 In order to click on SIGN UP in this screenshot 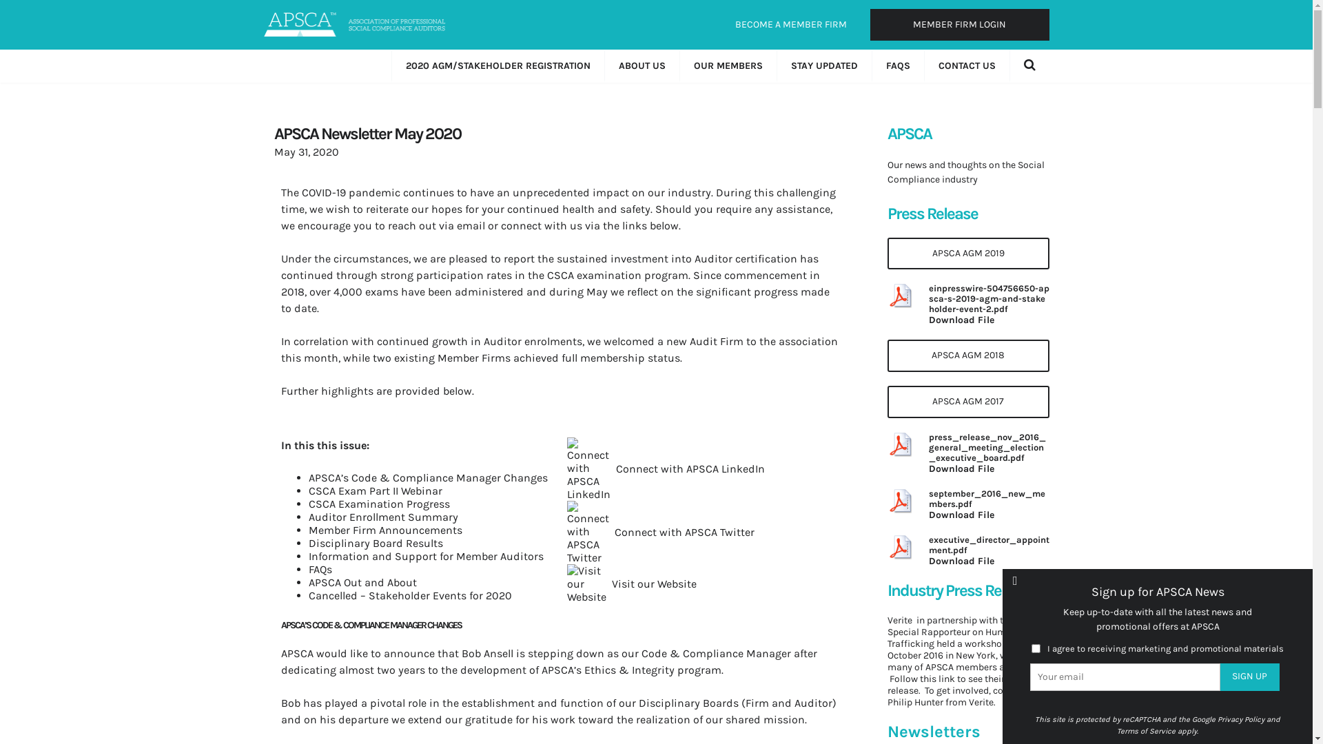, I will do `click(1250, 677)`.